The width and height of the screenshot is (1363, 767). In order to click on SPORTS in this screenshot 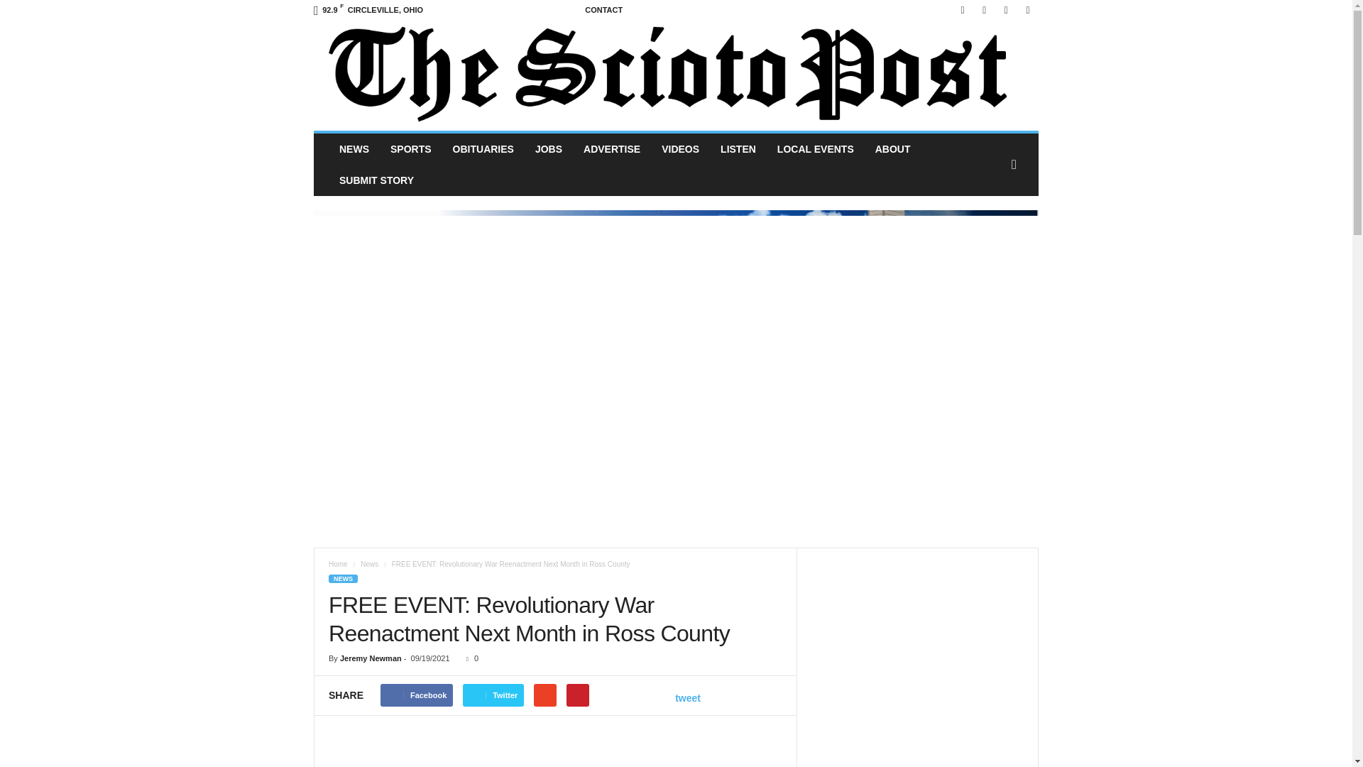, I will do `click(410, 149)`.